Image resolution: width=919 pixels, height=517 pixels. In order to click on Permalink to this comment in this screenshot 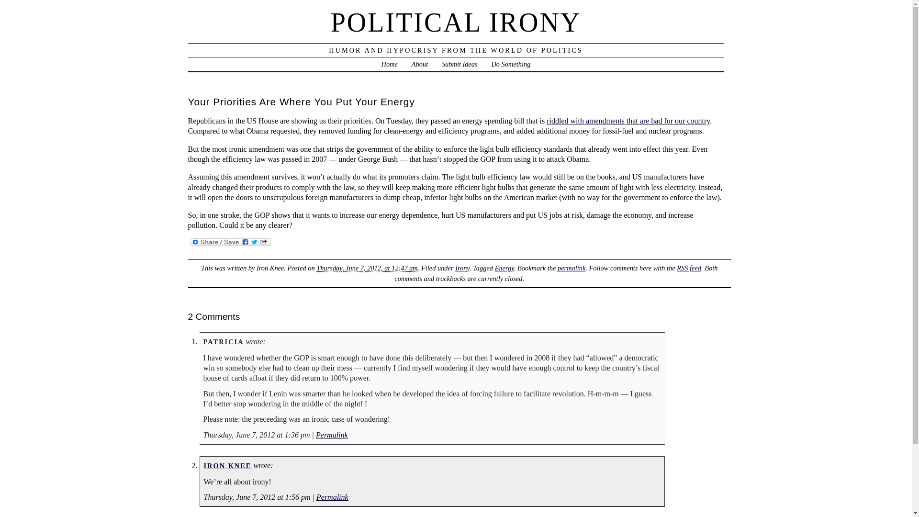, I will do `click(332, 435)`.